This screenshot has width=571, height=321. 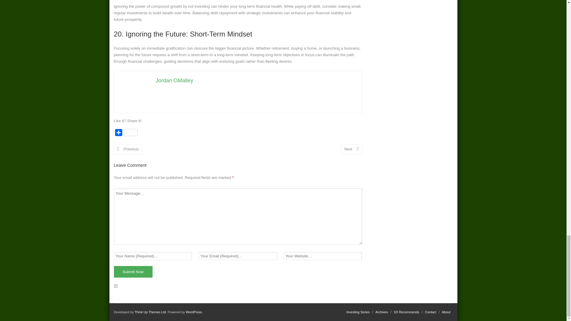 What do you see at coordinates (175, 80) in the screenshot?
I see `Jordan OMalley` at bounding box center [175, 80].